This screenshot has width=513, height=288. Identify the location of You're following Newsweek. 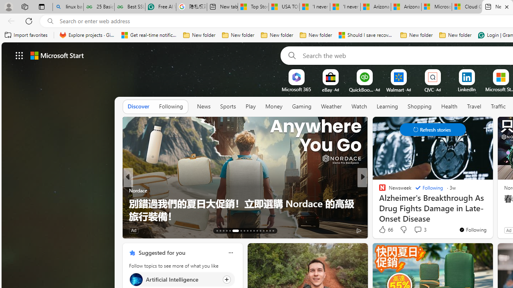
(473, 229).